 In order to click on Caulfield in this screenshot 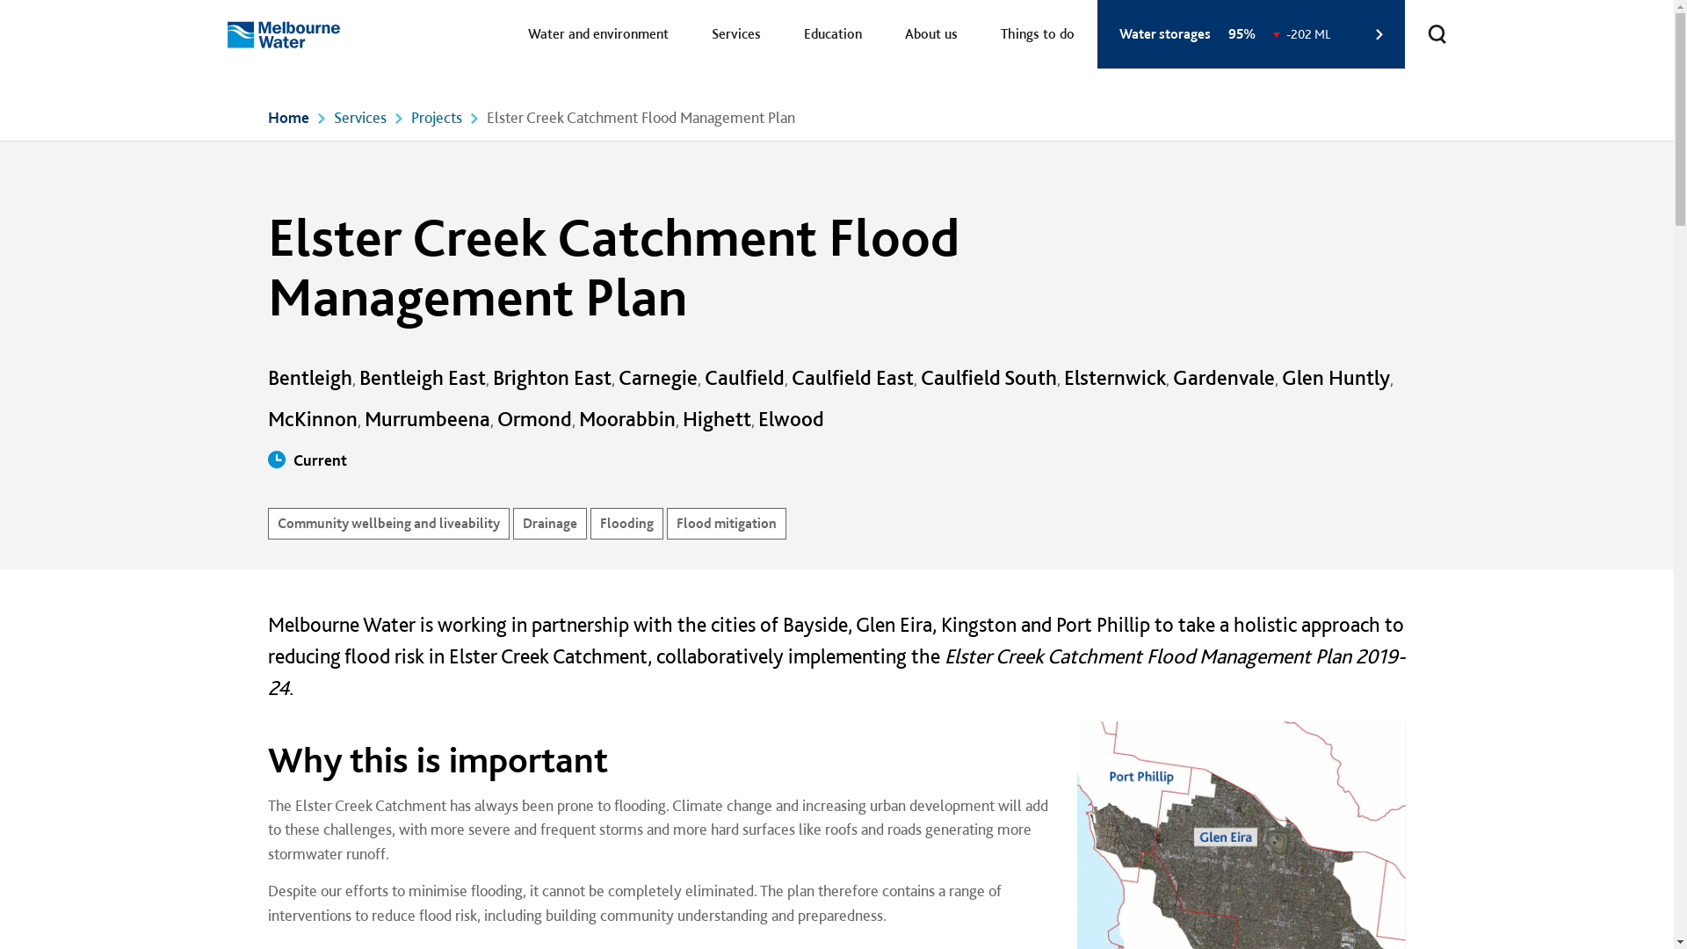, I will do `click(745, 378)`.